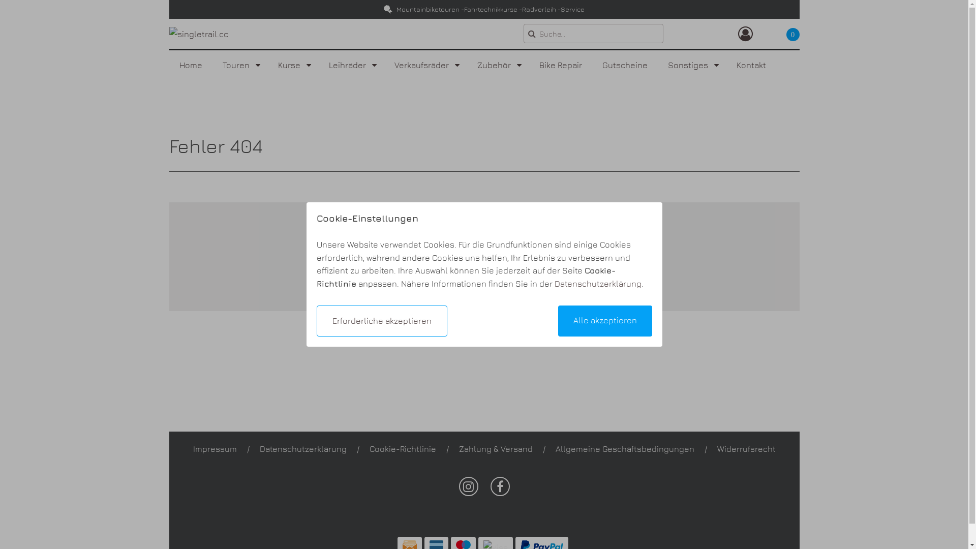  What do you see at coordinates (381, 321) in the screenshot?
I see `Erforderliche akzeptieren` at bounding box center [381, 321].